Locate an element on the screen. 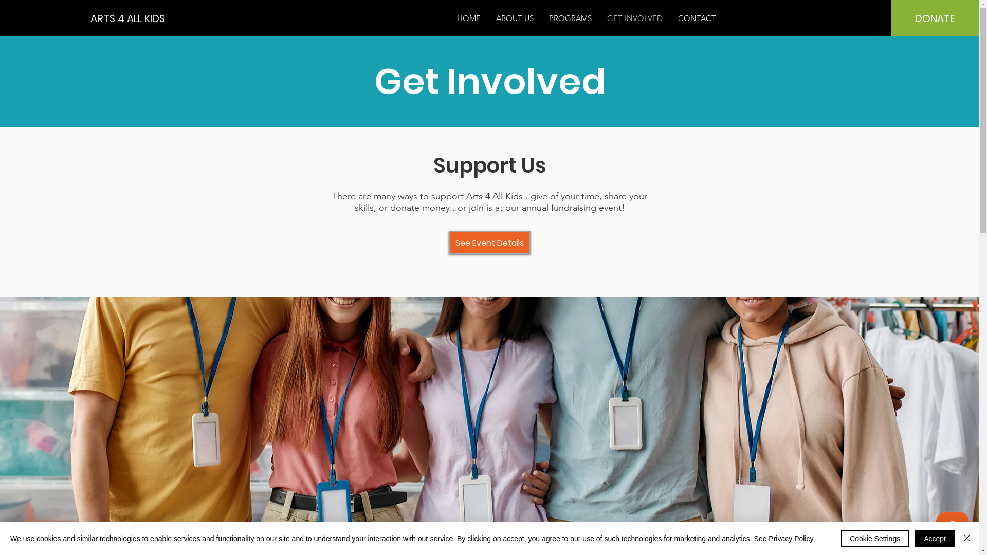  GET INVOLVED is located at coordinates (635, 18).